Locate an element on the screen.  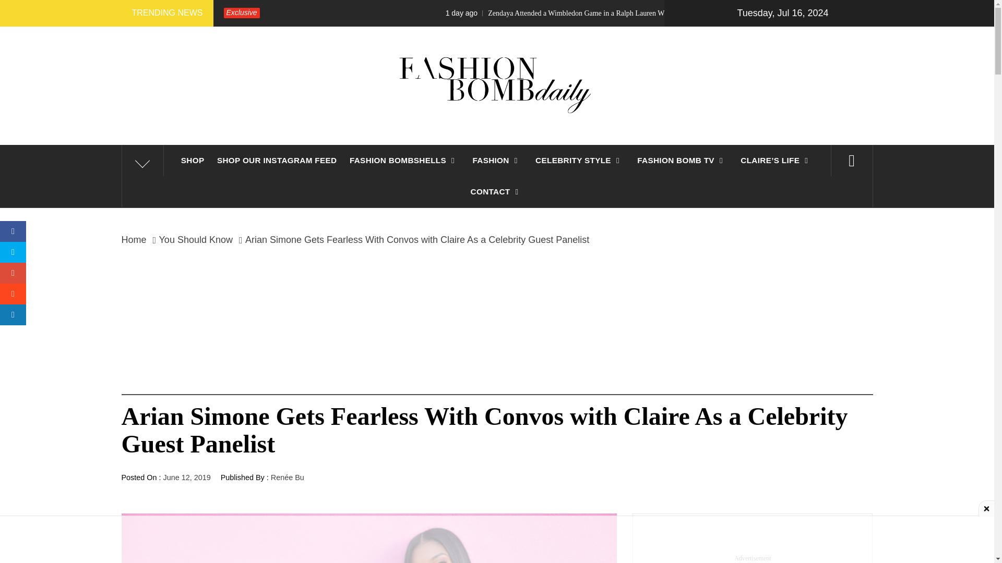
SHOP is located at coordinates (193, 161).